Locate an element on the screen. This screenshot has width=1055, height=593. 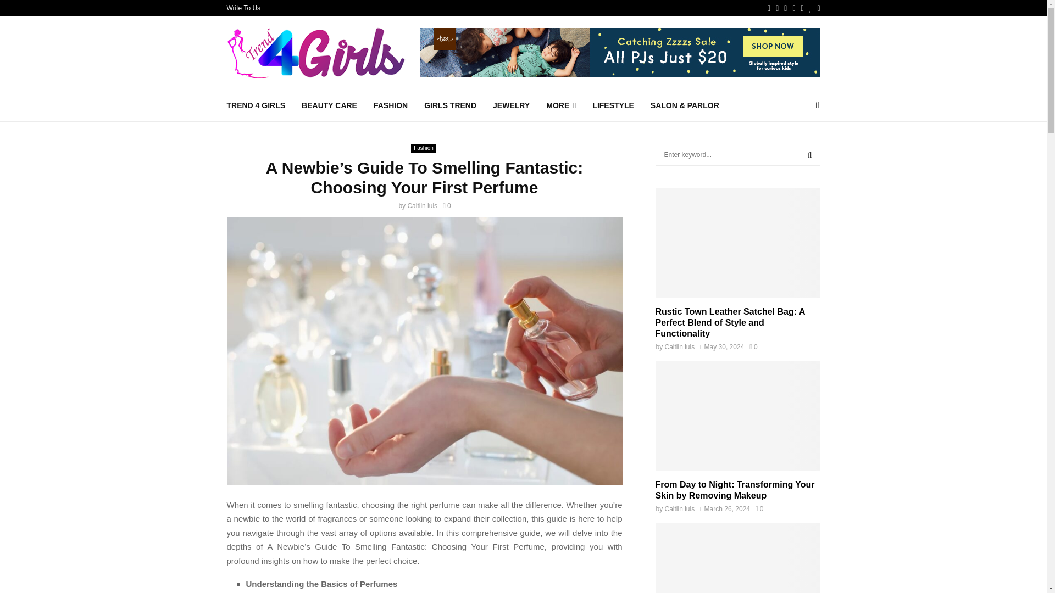
MORE is located at coordinates (561, 105).